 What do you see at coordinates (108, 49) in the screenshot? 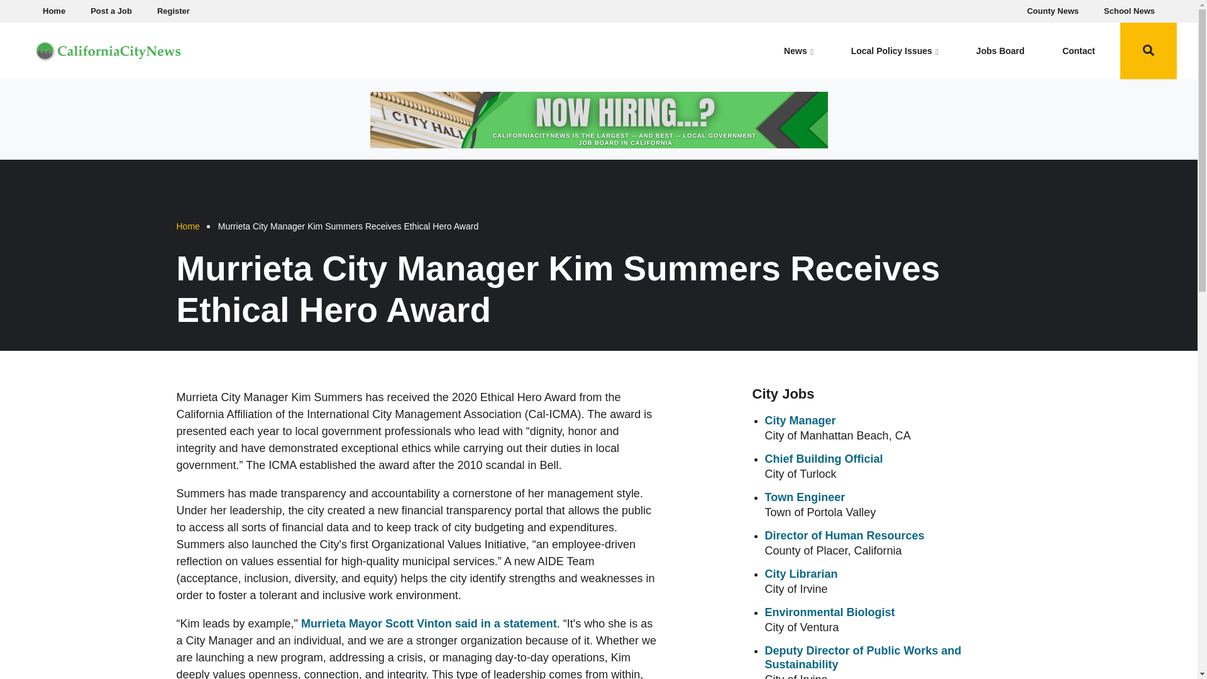
I see `Home` at bounding box center [108, 49].